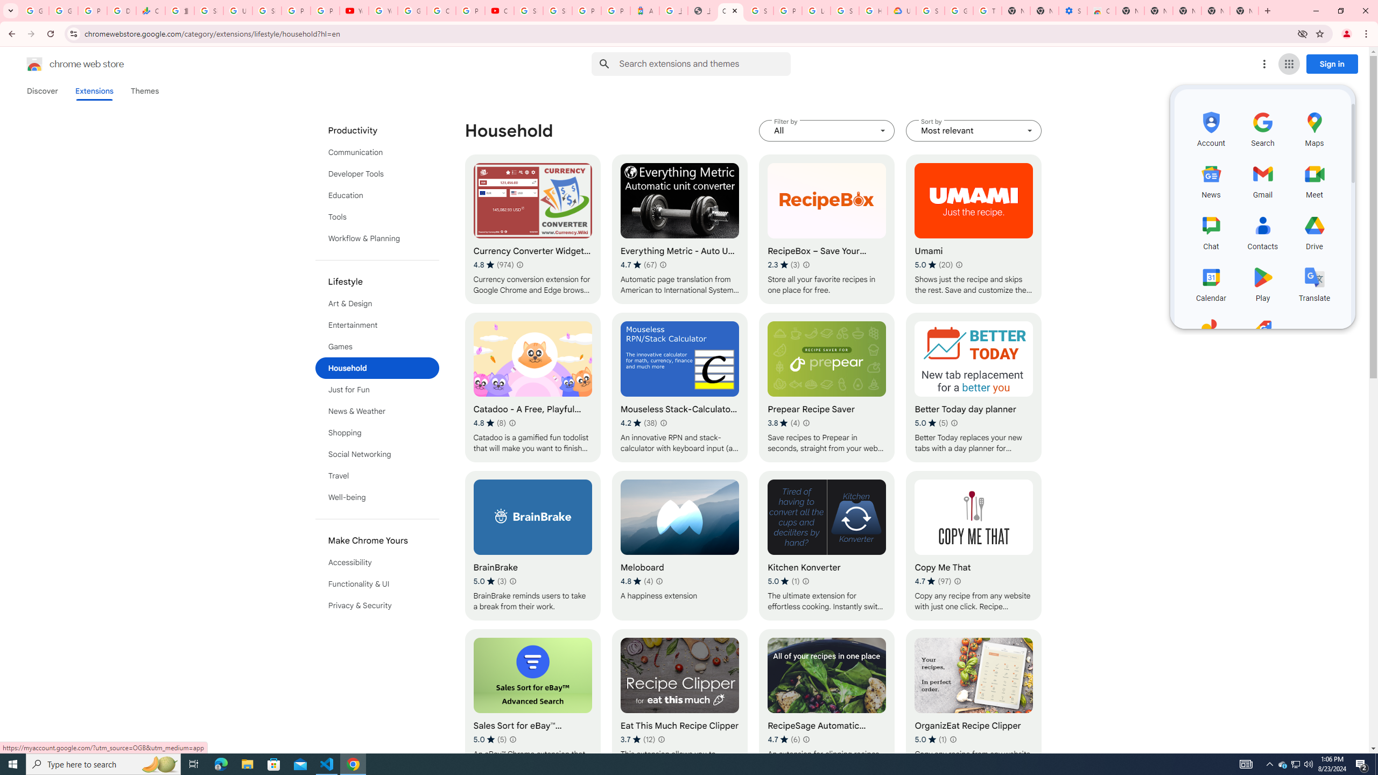 The width and height of the screenshot is (1378, 775). Describe the element at coordinates (377, 217) in the screenshot. I see `Tools` at that location.